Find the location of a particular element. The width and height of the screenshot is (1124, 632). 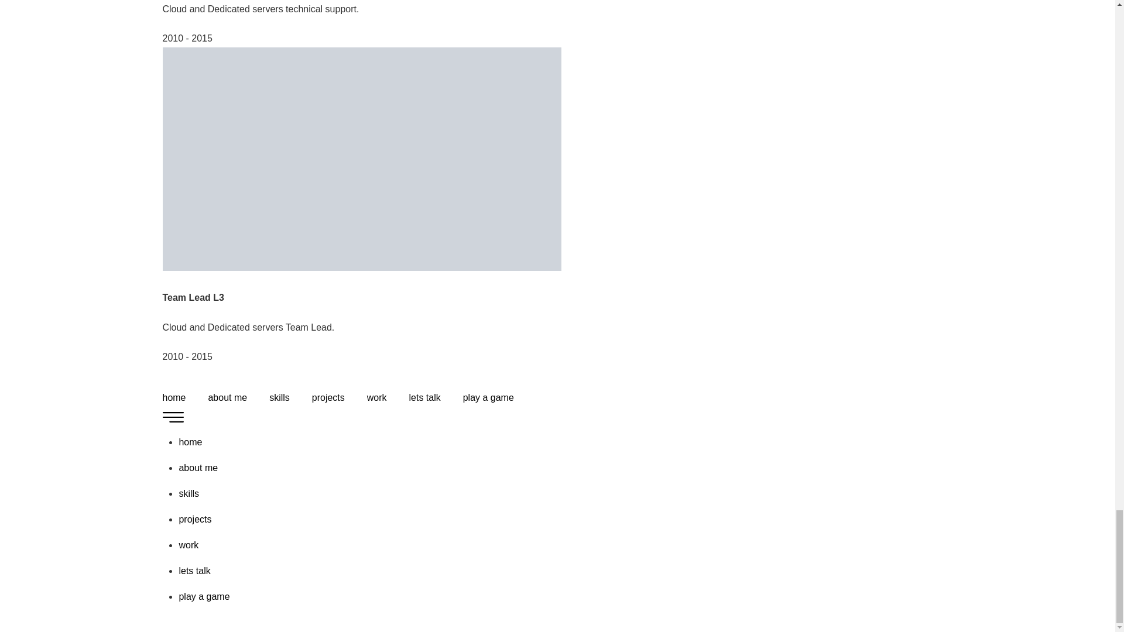

work is located at coordinates (189, 545).